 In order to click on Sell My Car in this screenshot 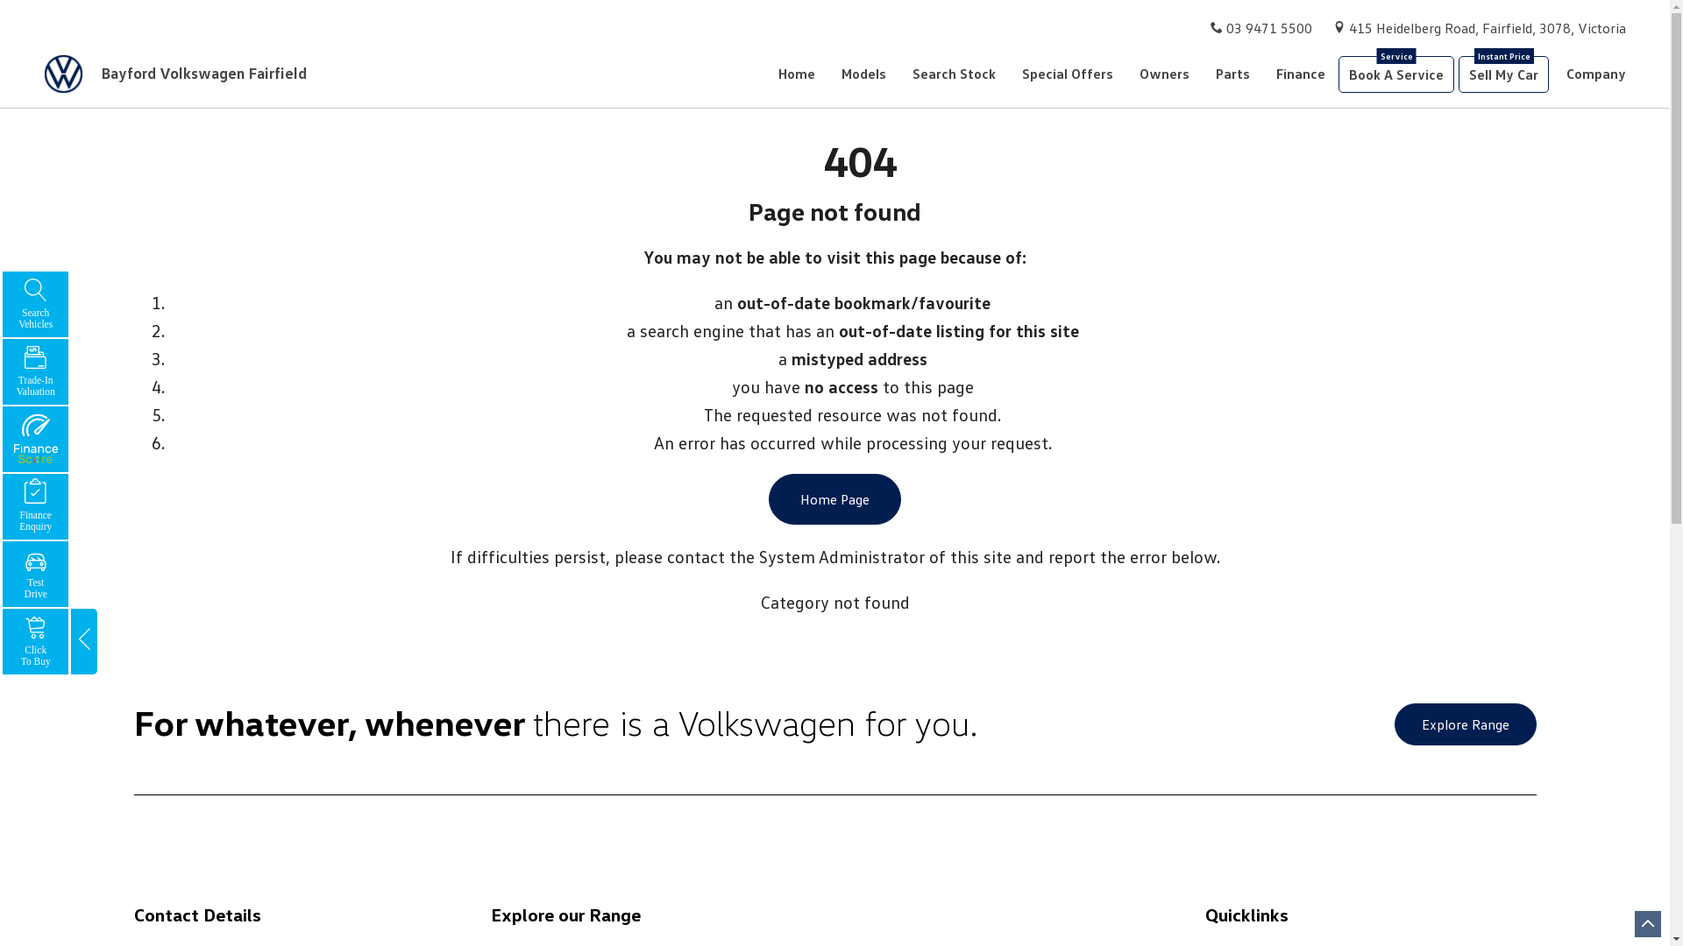, I will do `click(1504, 74)`.